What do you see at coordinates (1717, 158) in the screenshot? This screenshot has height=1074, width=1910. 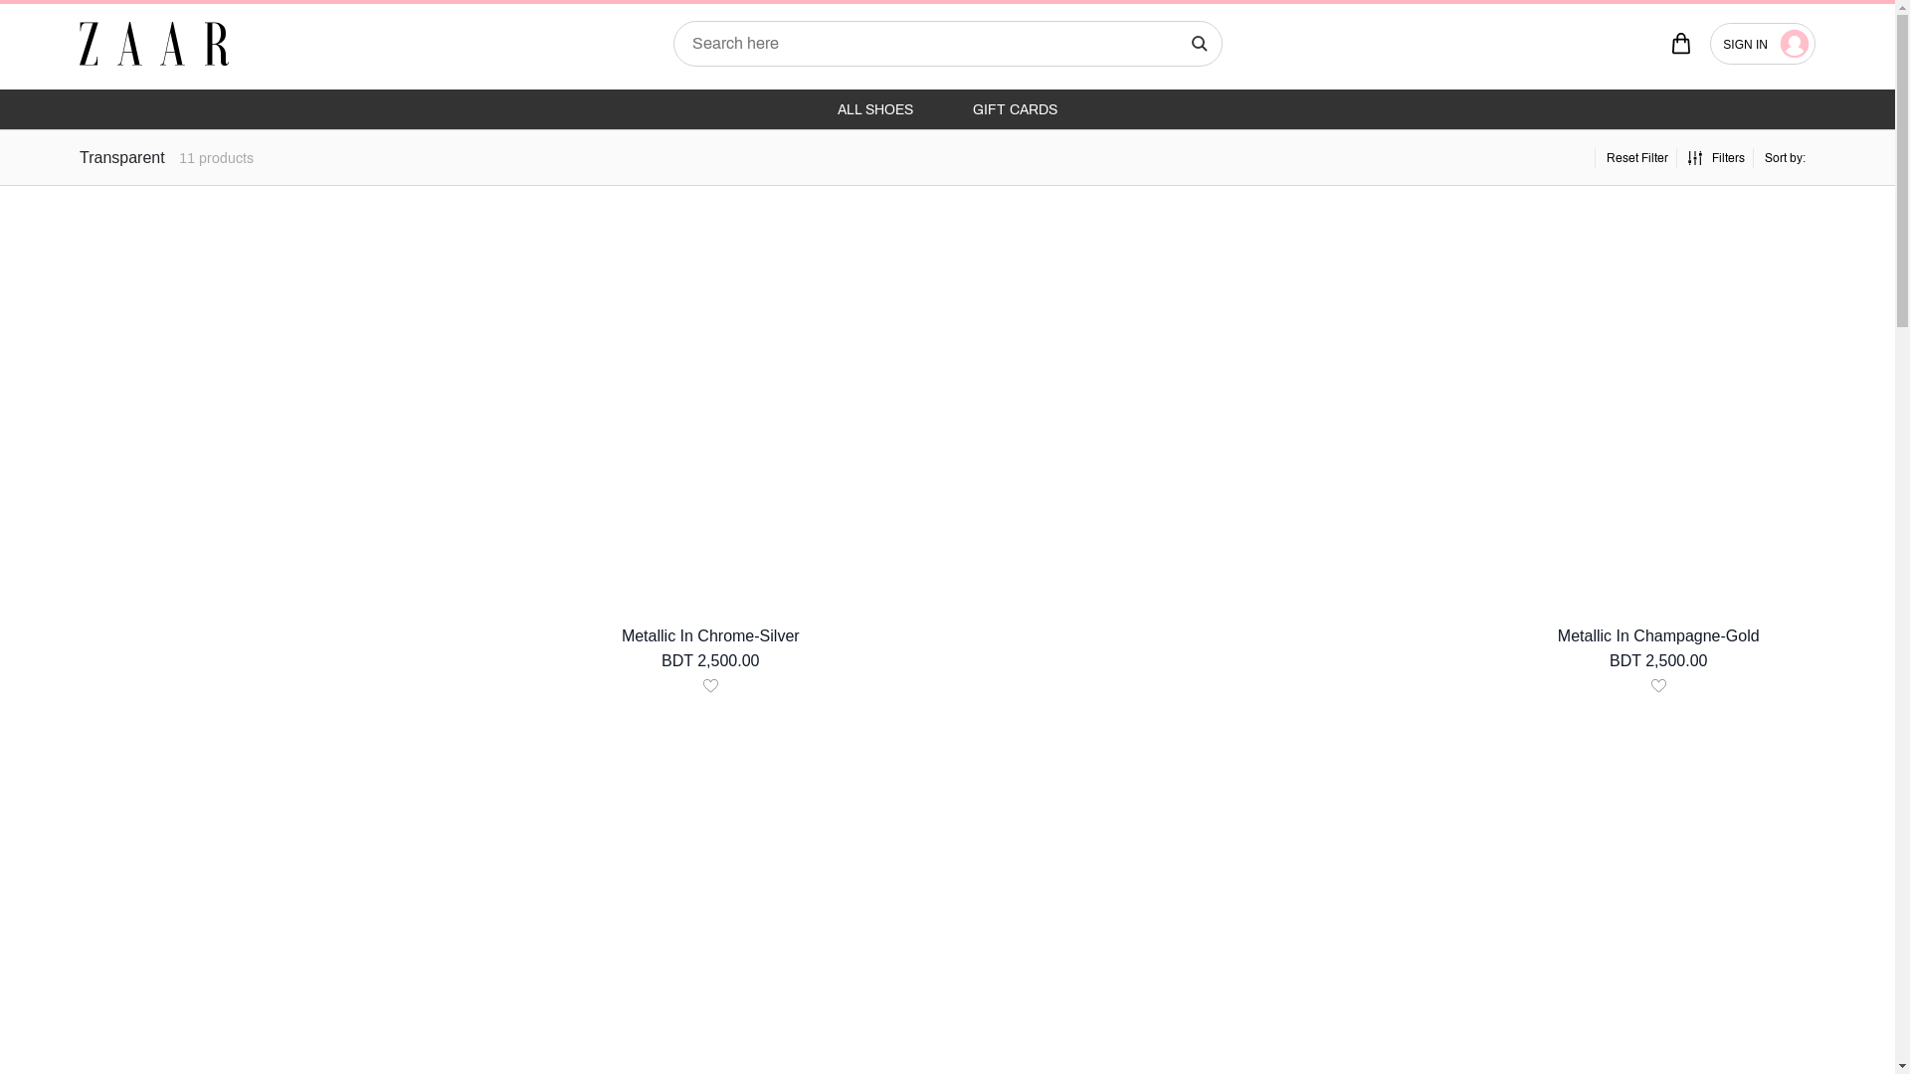 I see `Filters` at bounding box center [1717, 158].